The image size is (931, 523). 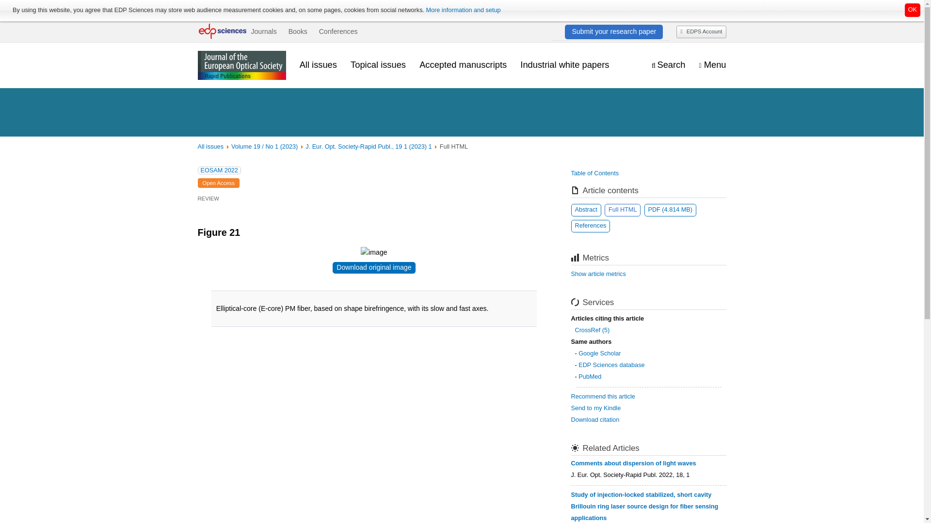 What do you see at coordinates (586, 210) in the screenshot?
I see `Abstract` at bounding box center [586, 210].